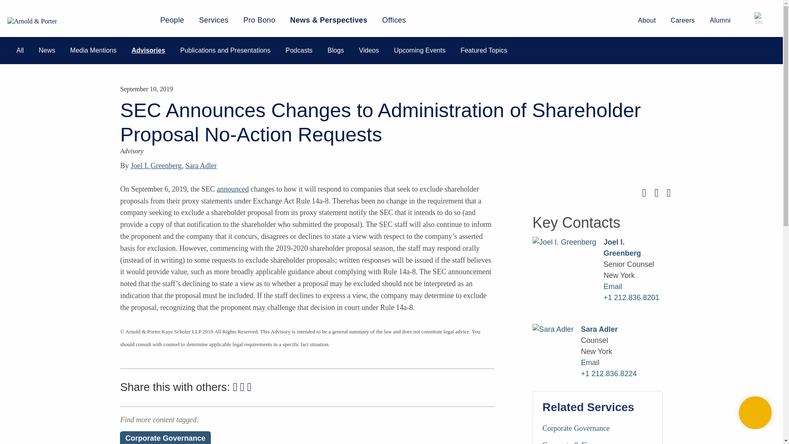  Describe the element at coordinates (225, 50) in the screenshot. I see `Publications and Presentations` at that location.